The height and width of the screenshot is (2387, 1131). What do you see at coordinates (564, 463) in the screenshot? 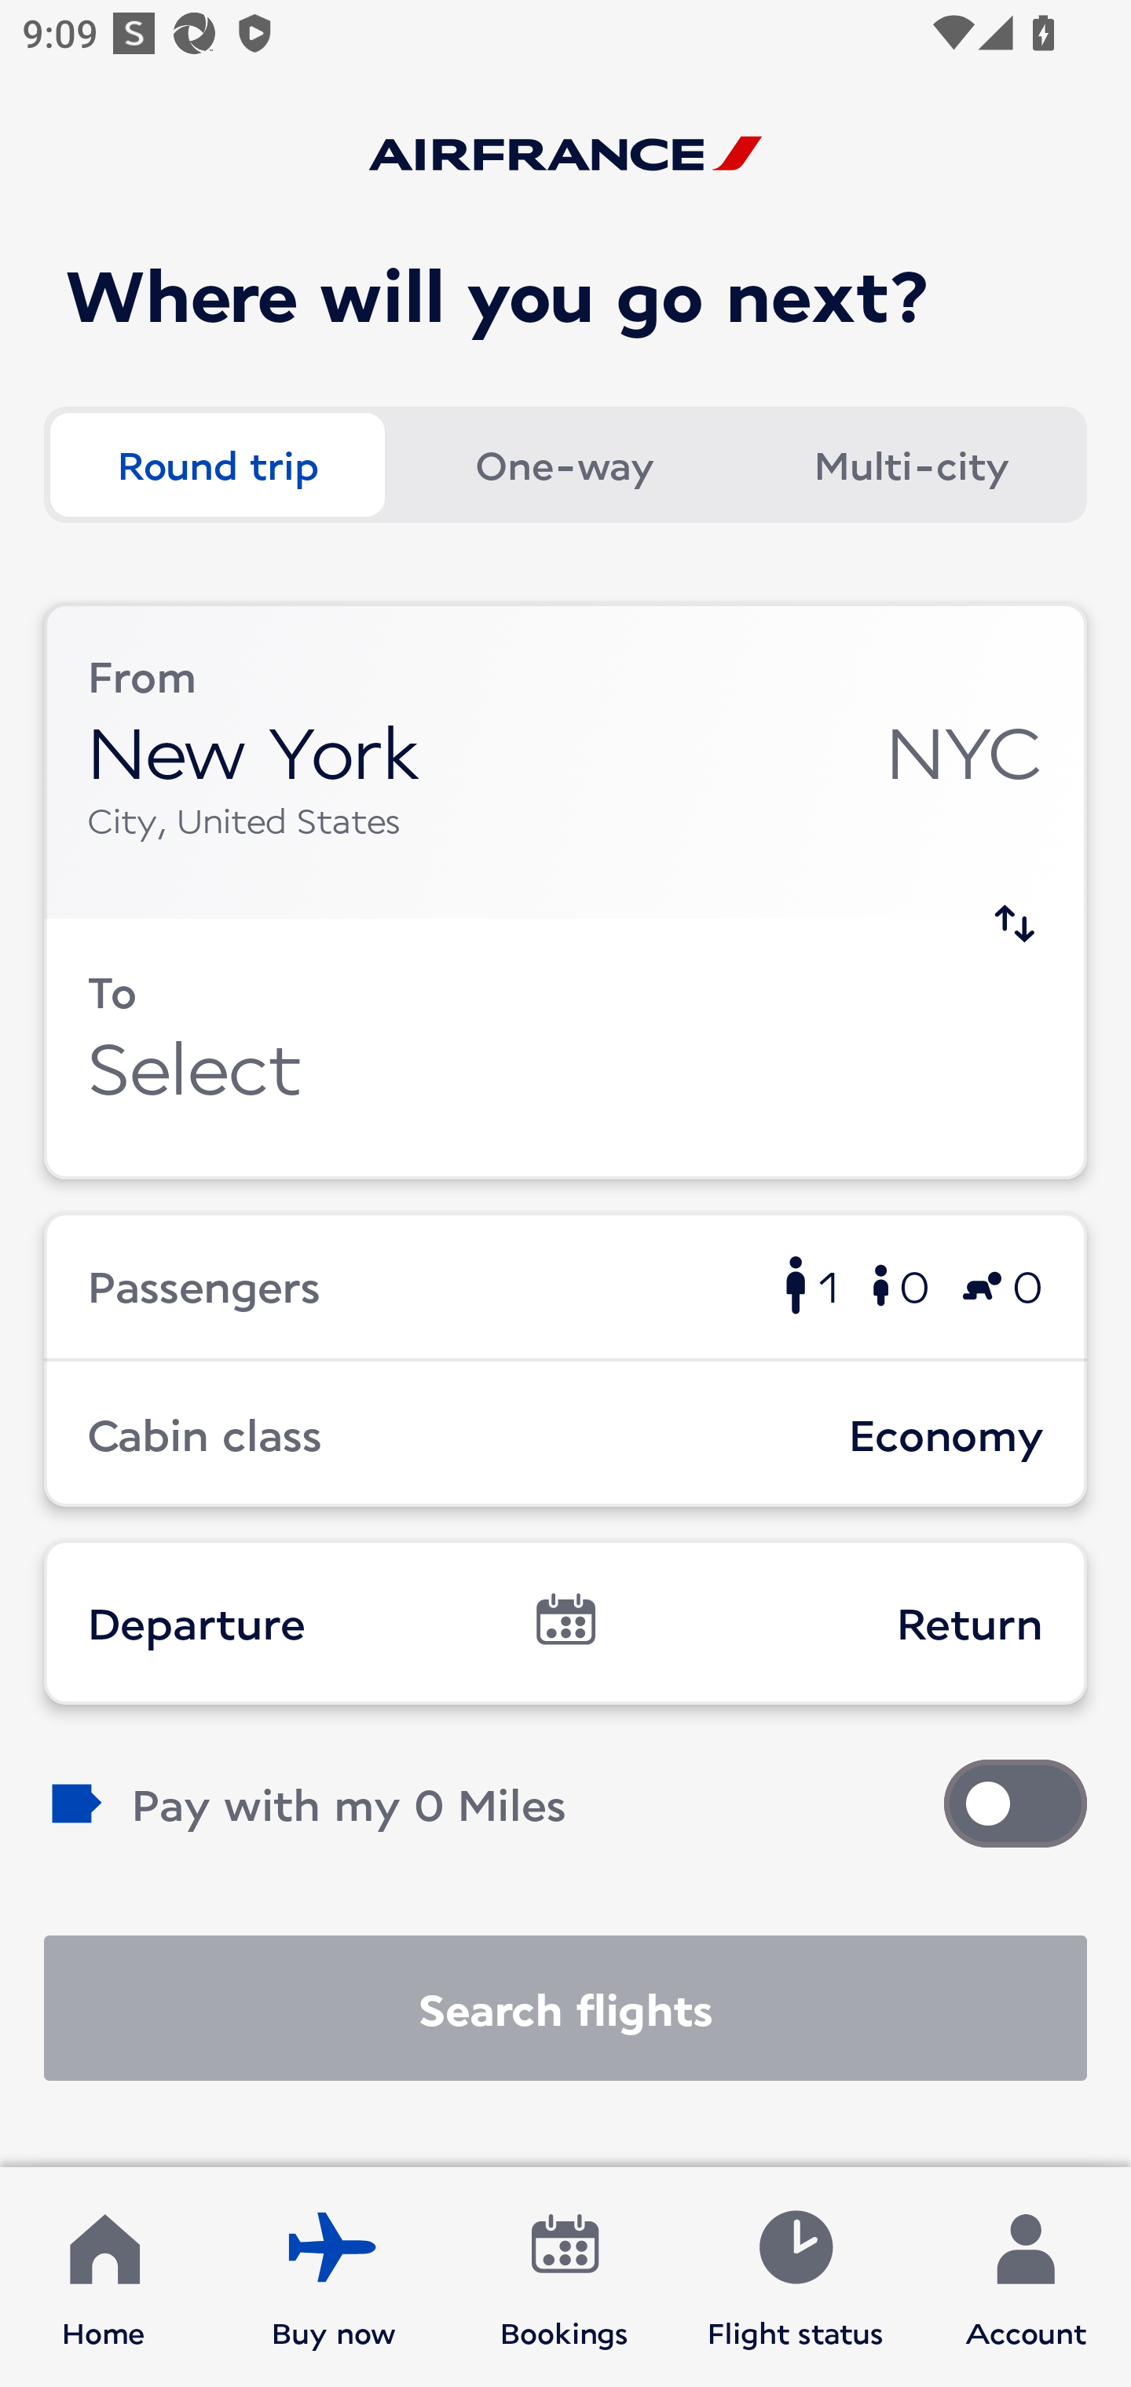
I see `One-way` at bounding box center [564, 463].